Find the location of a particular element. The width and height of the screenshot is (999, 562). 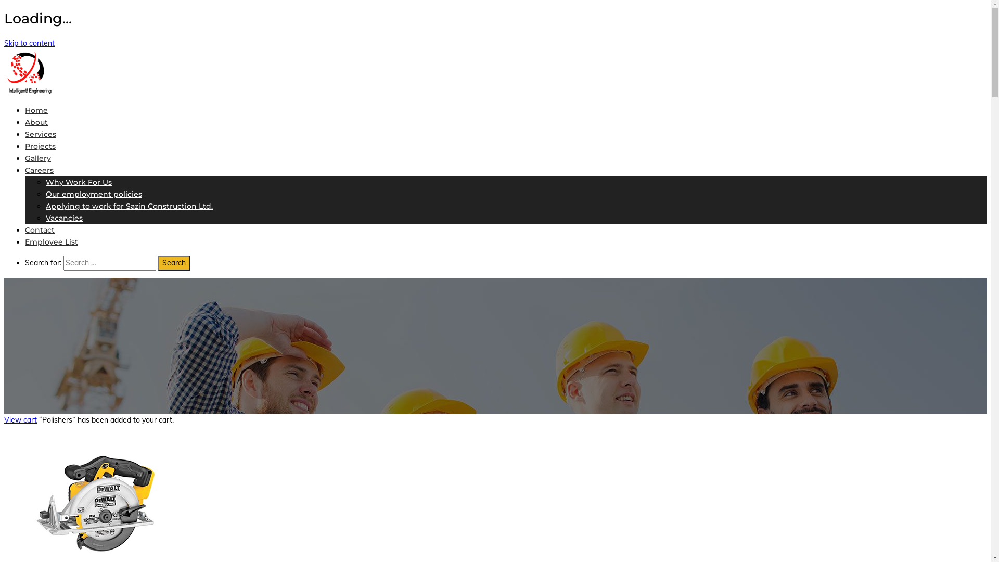

Skip to content is located at coordinates (29, 43).